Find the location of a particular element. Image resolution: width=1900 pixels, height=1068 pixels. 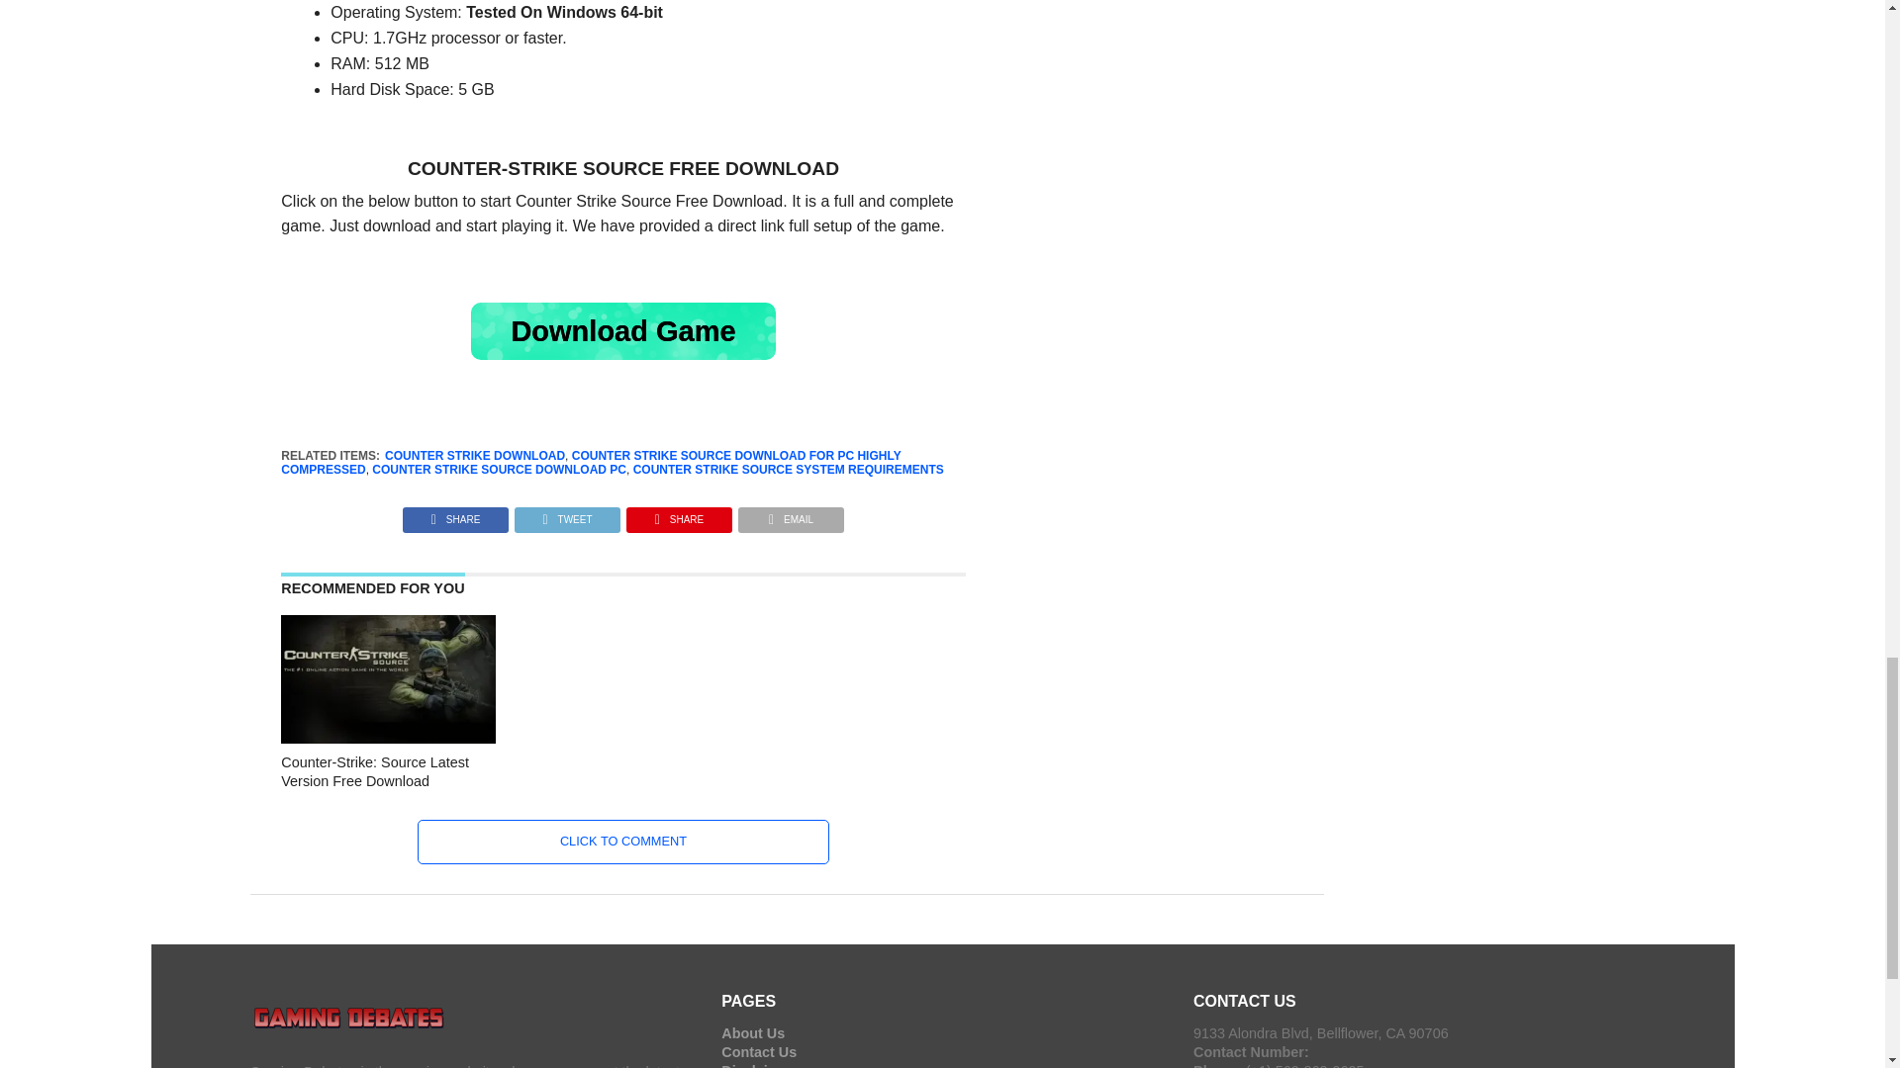

TWEET is located at coordinates (566, 514).